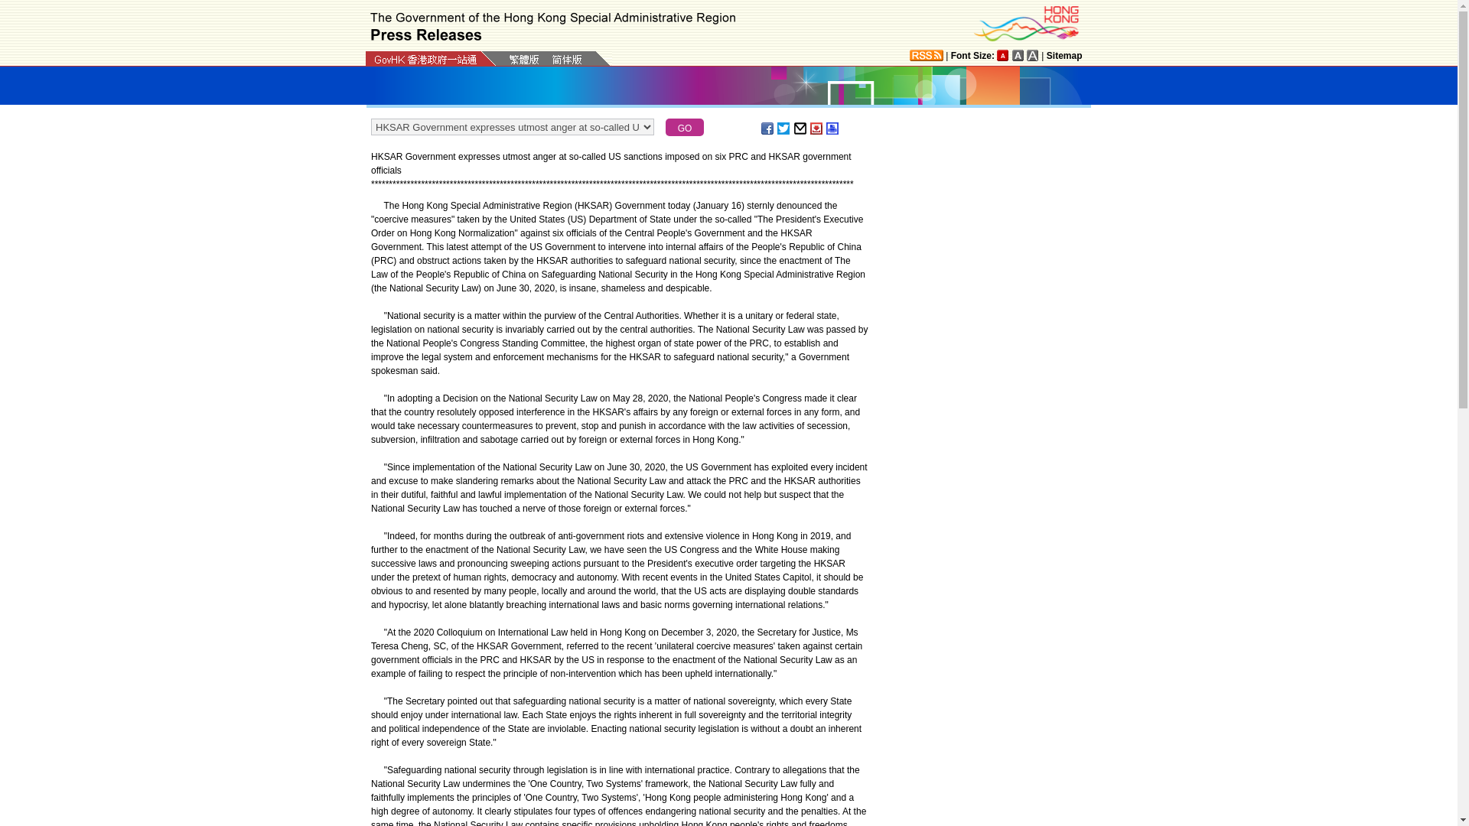 The image size is (1469, 826). Describe the element at coordinates (817, 128) in the screenshot. I see `Save` at that location.